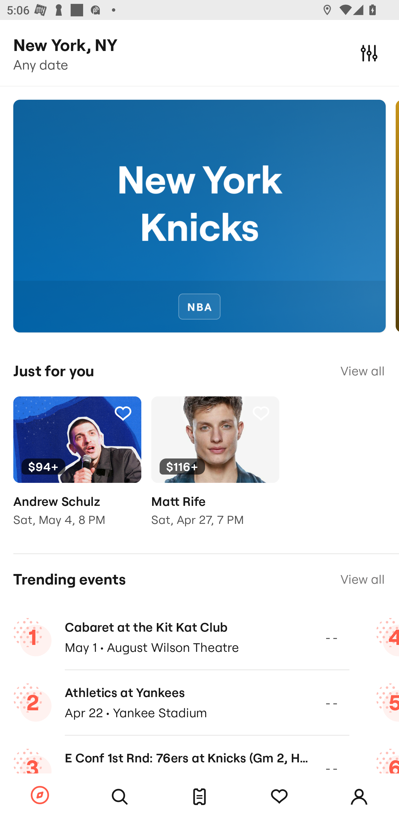  I want to click on Browse, so click(40, 796).